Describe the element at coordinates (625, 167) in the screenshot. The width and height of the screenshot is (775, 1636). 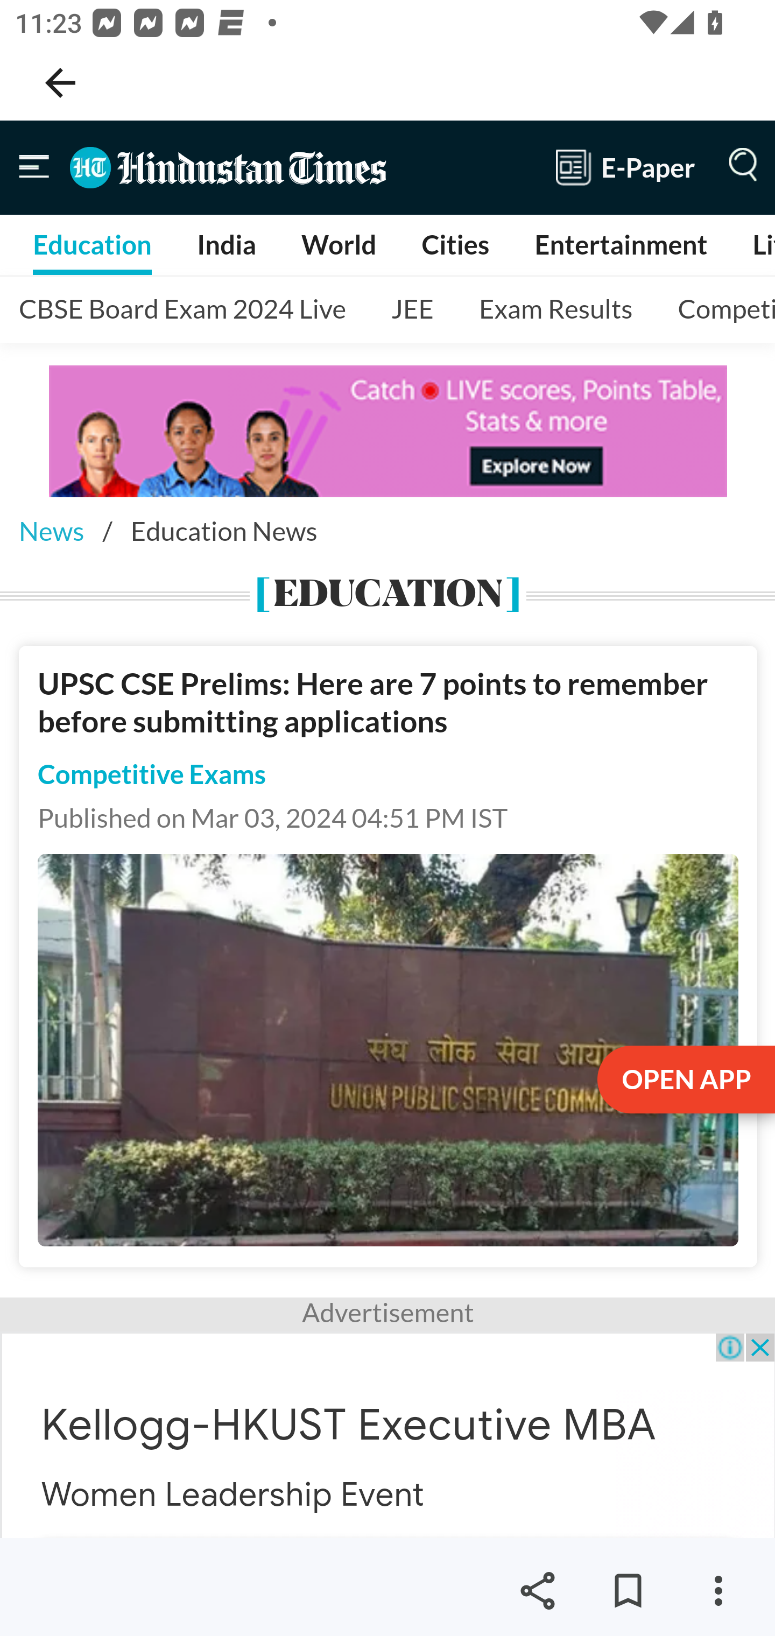
I see `E-Paper E-Paper E-Paper E-Paper E-Paper` at that location.